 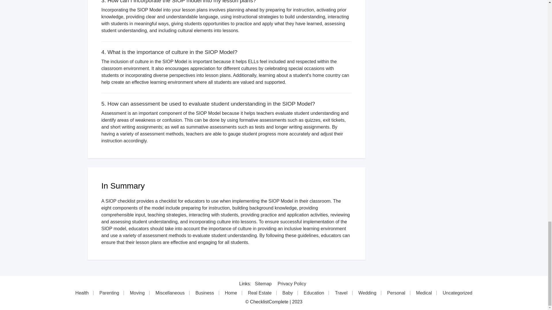 What do you see at coordinates (170, 293) in the screenshot?
I see `Miscellaneous` at bounding box center [170, 293].